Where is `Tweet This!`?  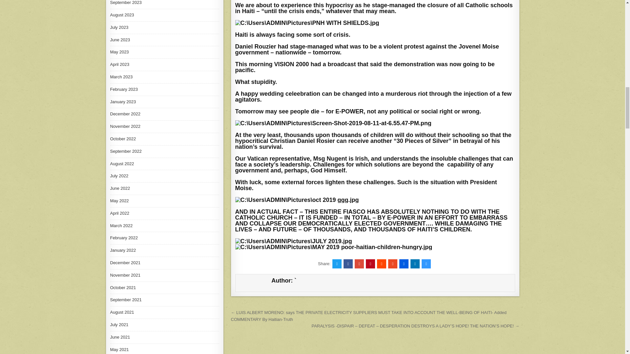
Tweet This! is located at coordinates (337, 264).